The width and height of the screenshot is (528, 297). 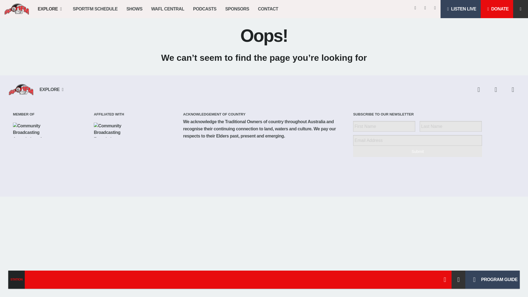 I want to click on SPONSORS, so click(x=237, y=9).